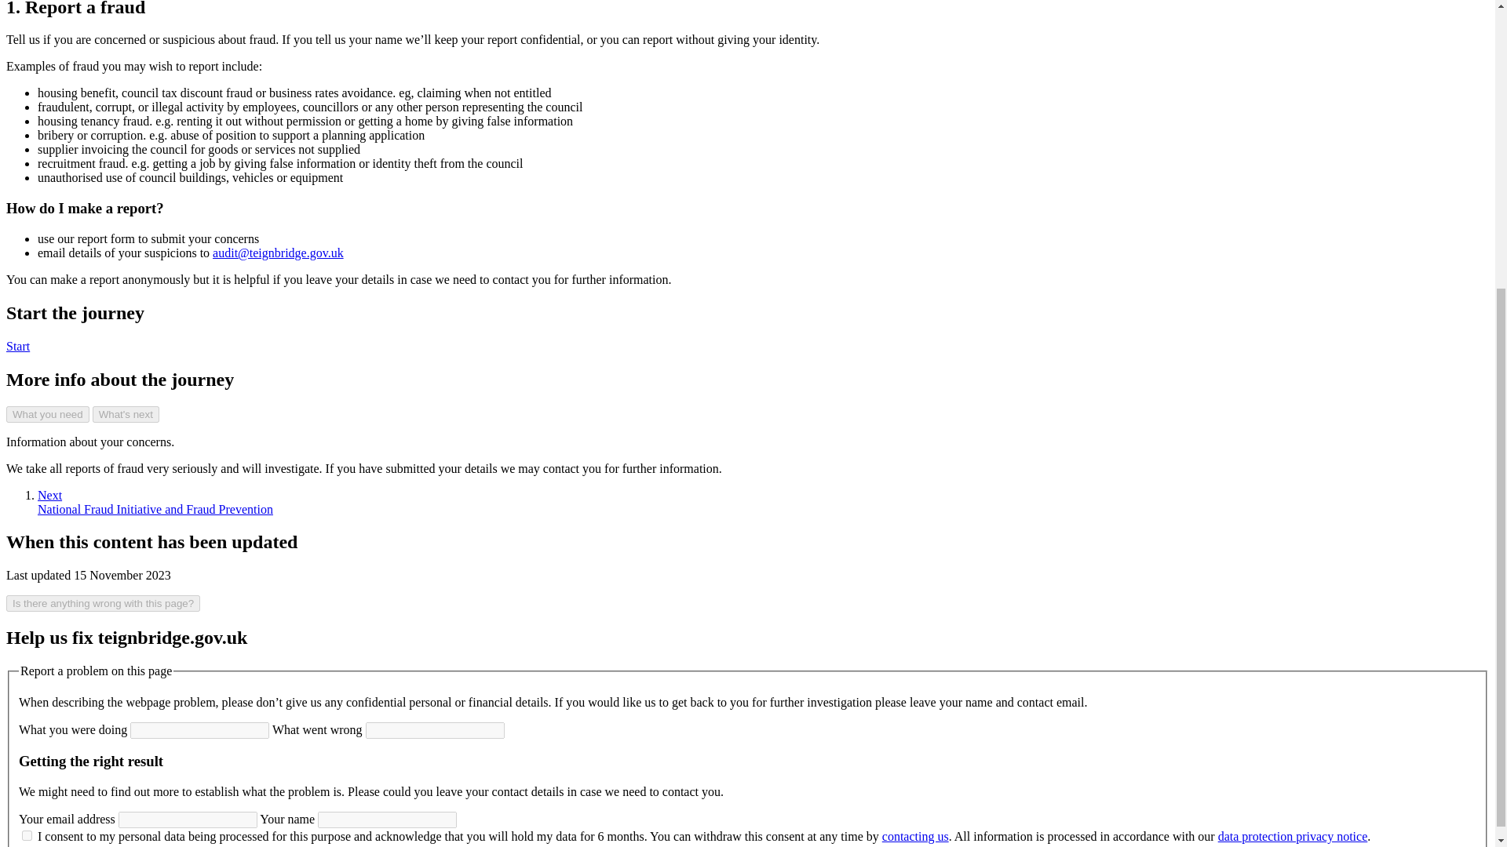  I want to click on contacting us, so click(103, 603).